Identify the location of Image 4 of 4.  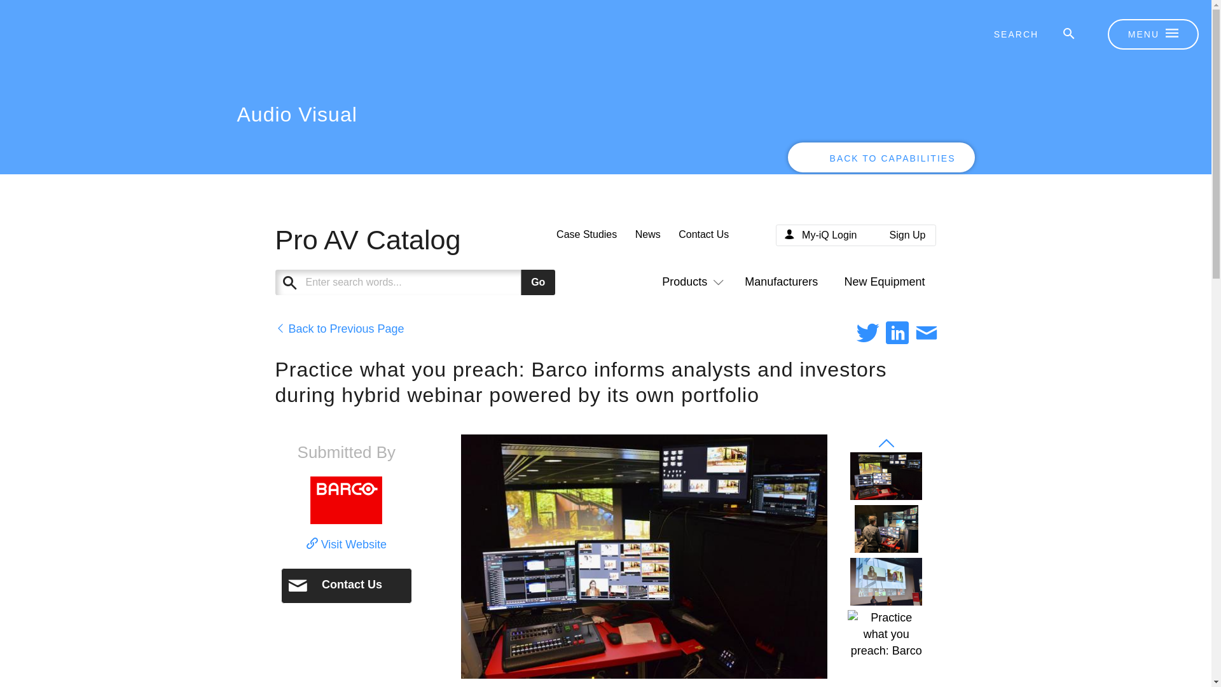
(886, 634).